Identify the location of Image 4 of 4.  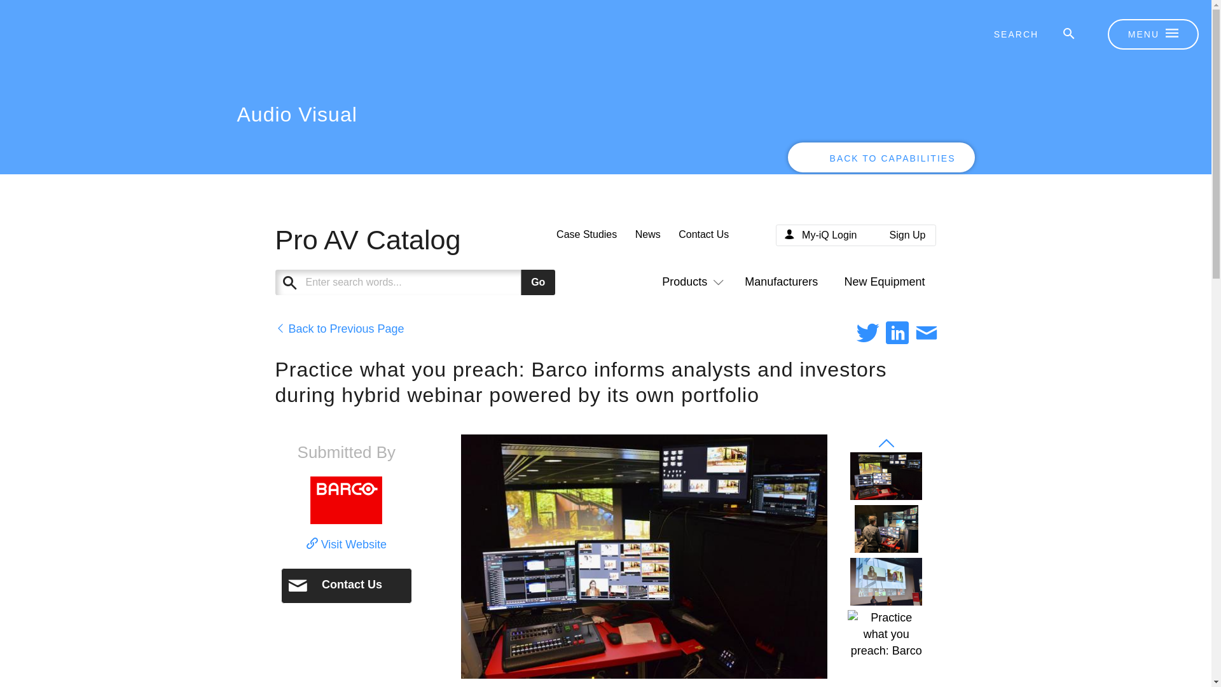
(886, 634).